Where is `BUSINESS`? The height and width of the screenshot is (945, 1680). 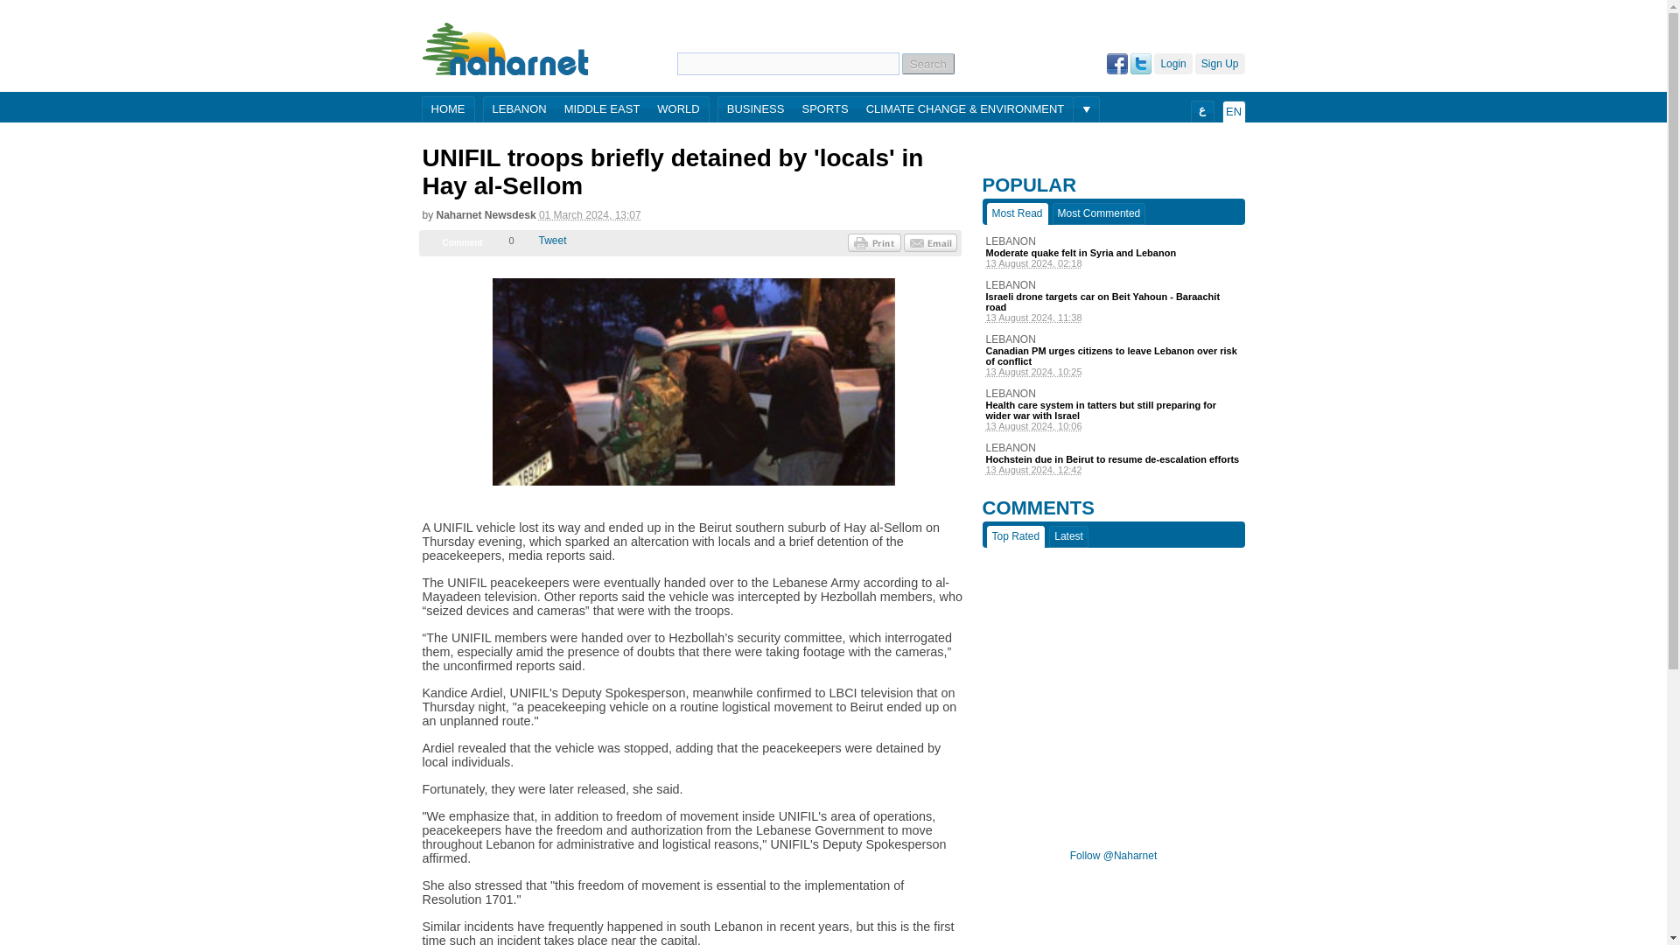 BUSINESS is located at coordinates (756, 110).